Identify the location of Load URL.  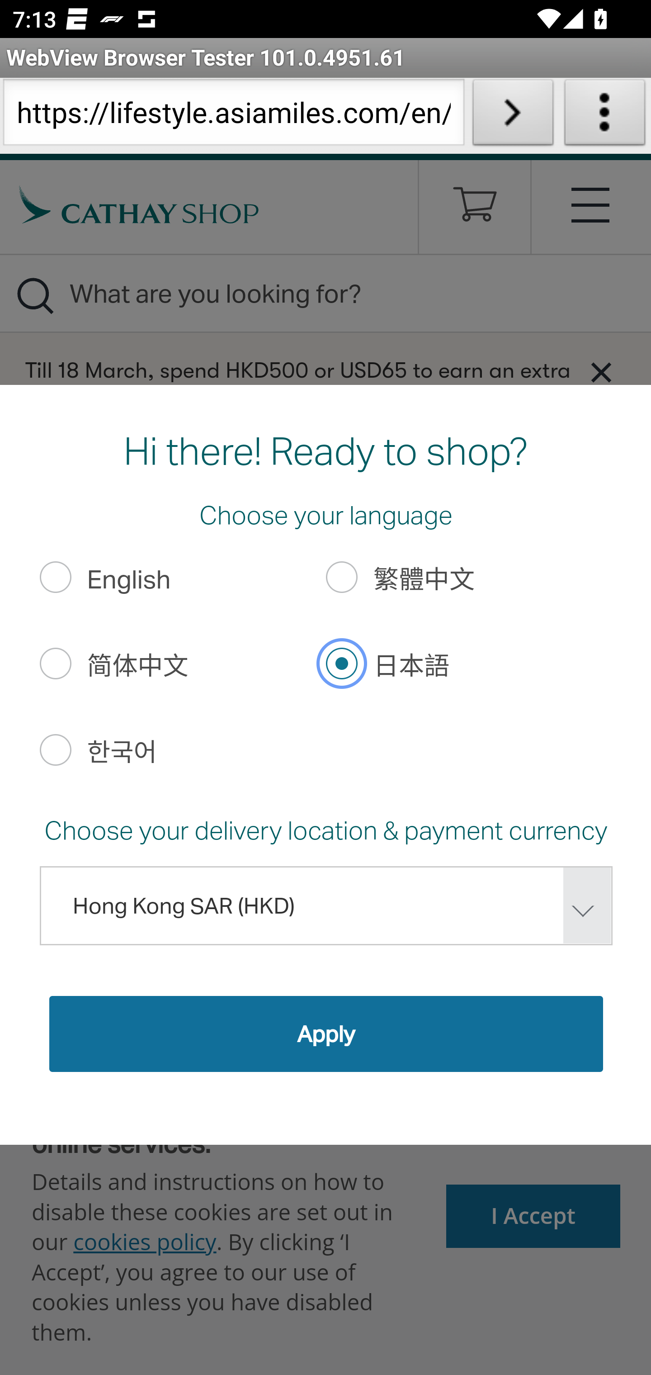
(513, 116).